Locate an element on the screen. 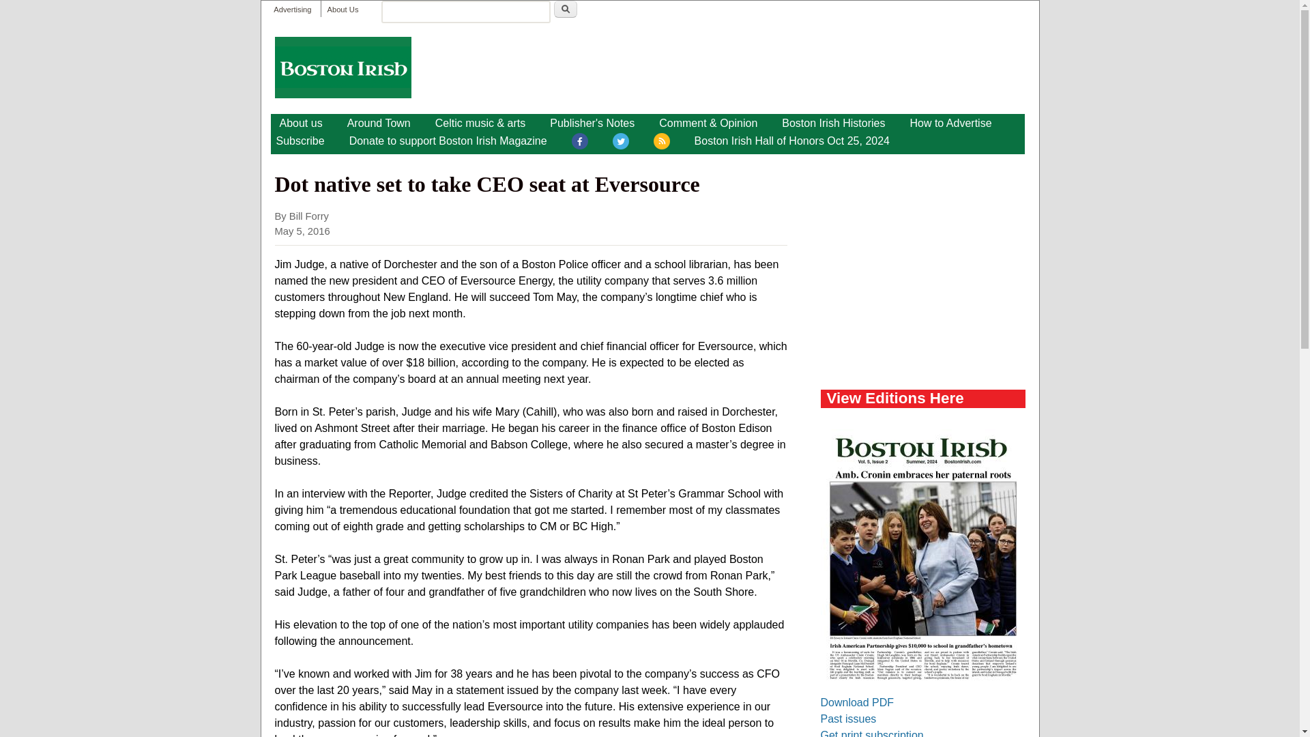 Image resolution: width=1310 pixels, height=737 pixels. Advertising is located at coordinates (292, 10).